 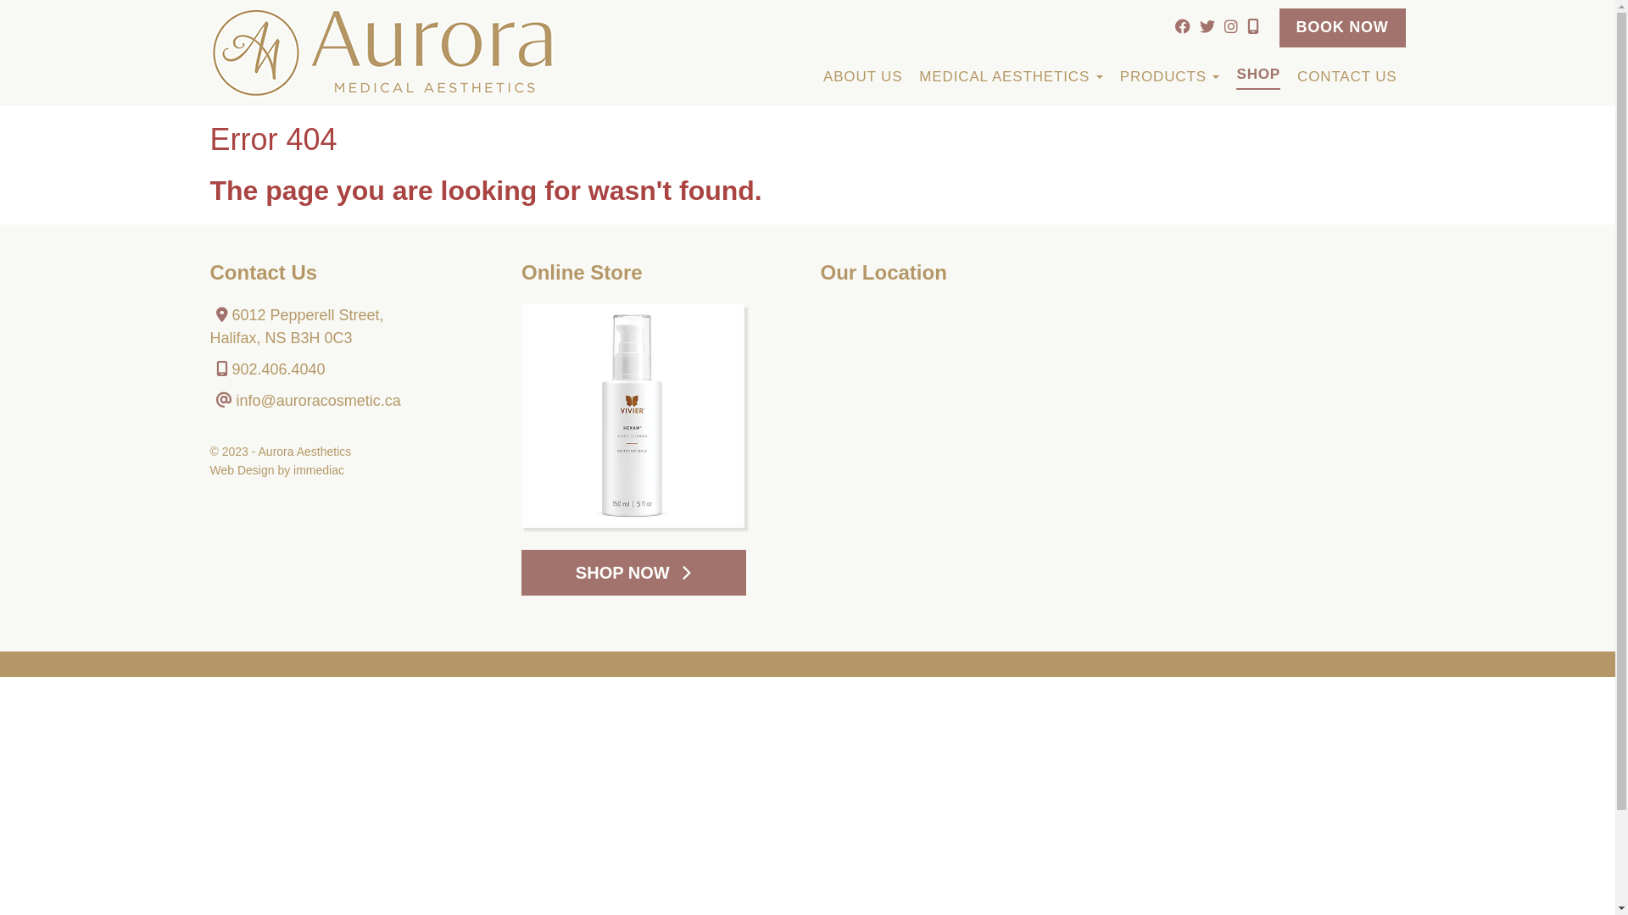 What do you see at coordinates (1011, 75) in the screenshot?
I see `MEDICAL AESTHETICS` at bounding box center [1011, 75].